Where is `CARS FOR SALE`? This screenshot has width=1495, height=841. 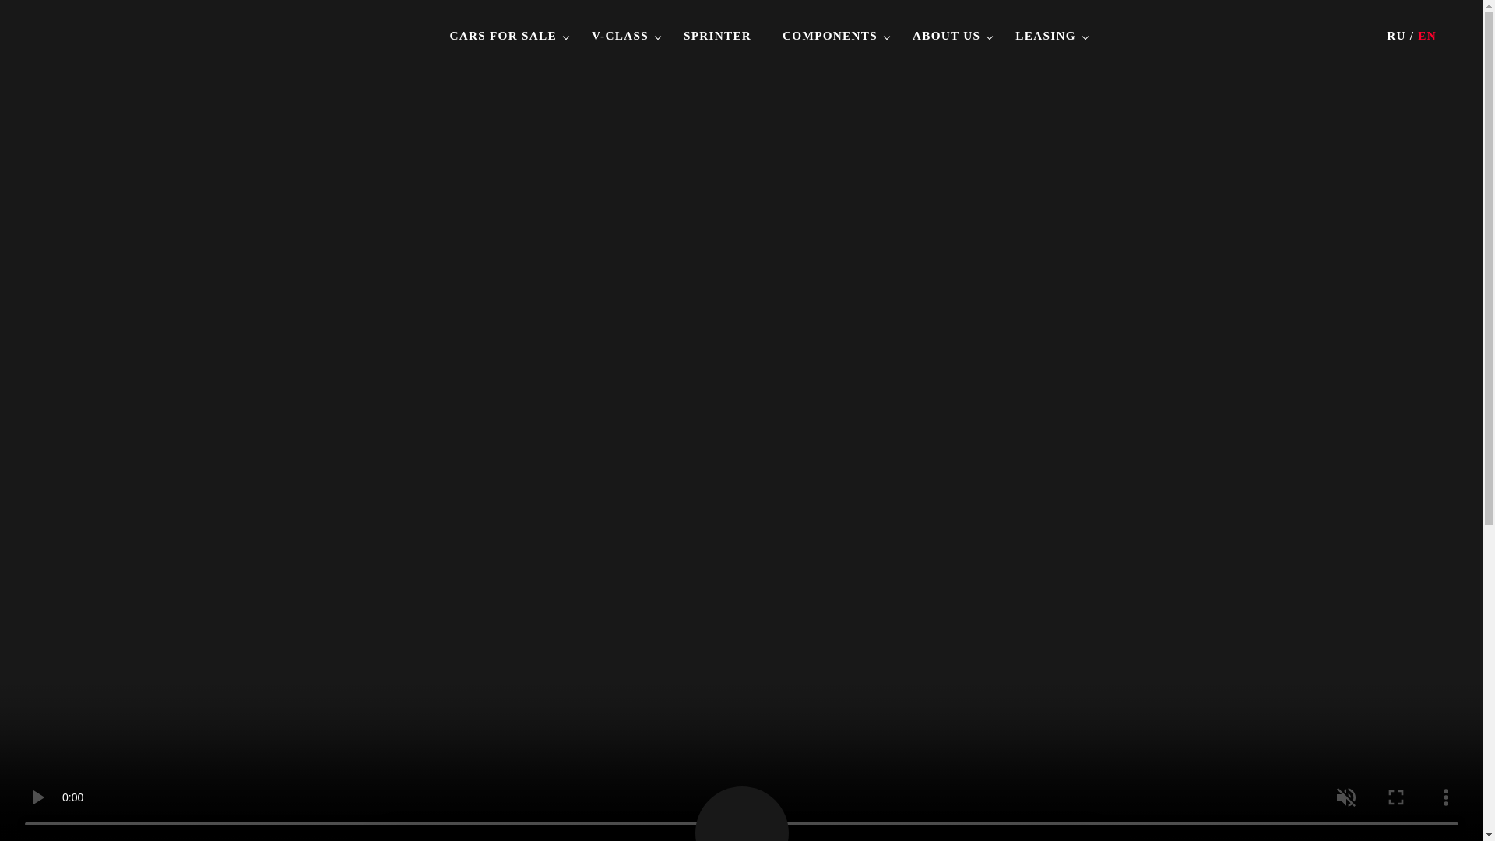
CARS FOR SALE is located at coordinates (503, 35).